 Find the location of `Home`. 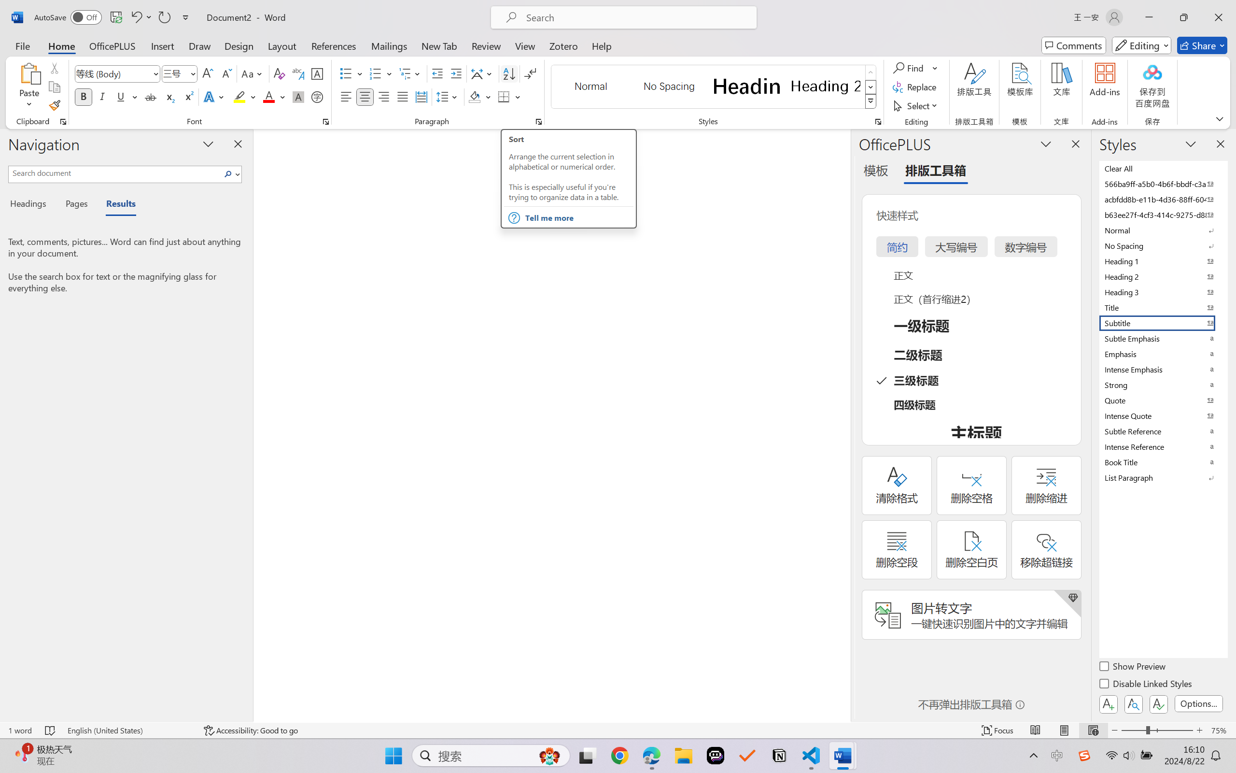

Home is located at coordinates (62, 45).